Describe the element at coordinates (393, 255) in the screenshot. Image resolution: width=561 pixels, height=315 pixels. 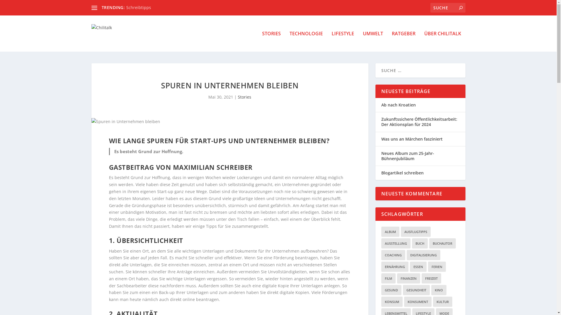
I see `COACHING` at that location.